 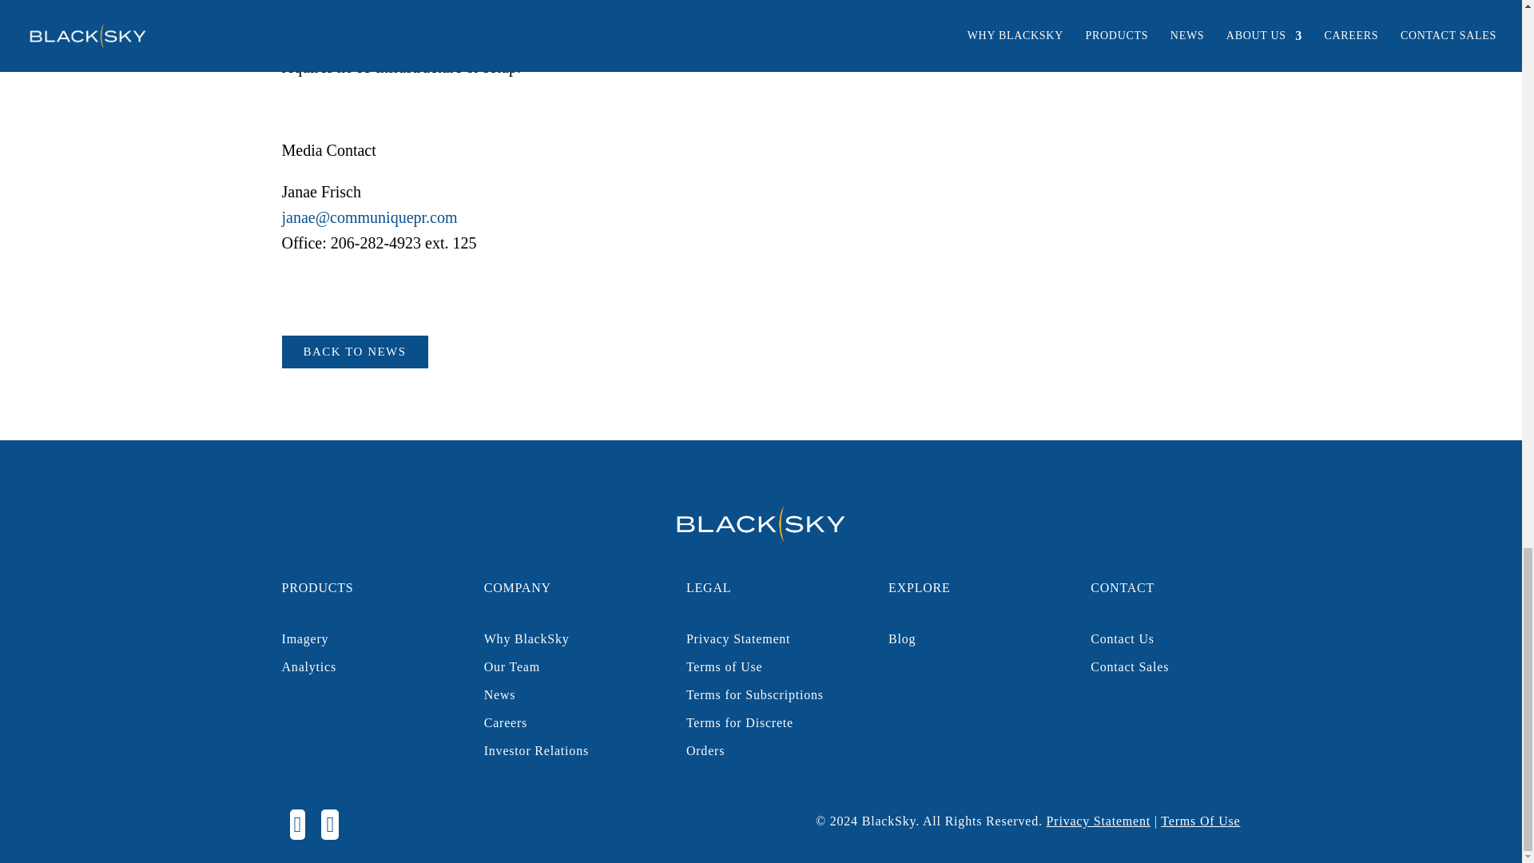 What do you see at coordinates (511, 666) in the screenshot?
I see `Our Team` at bounding box center [511, 666].